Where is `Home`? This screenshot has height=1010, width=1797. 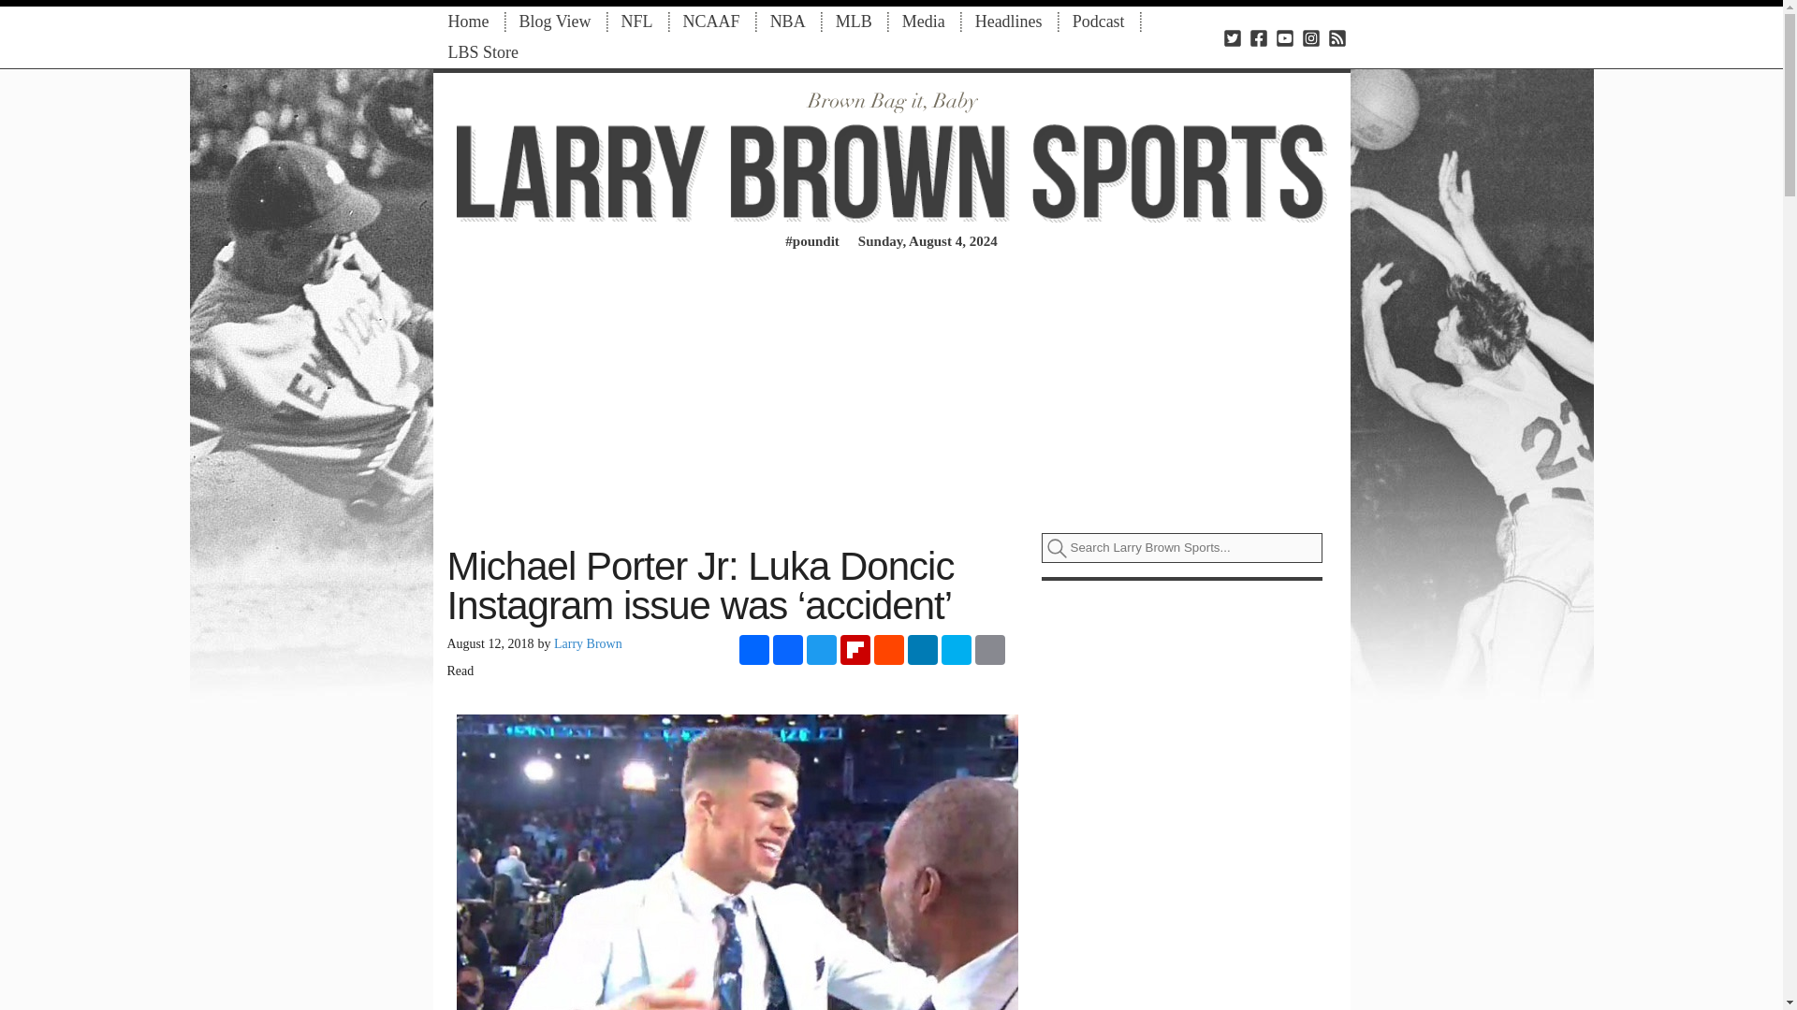 Home is located at coordinates (468, 21).